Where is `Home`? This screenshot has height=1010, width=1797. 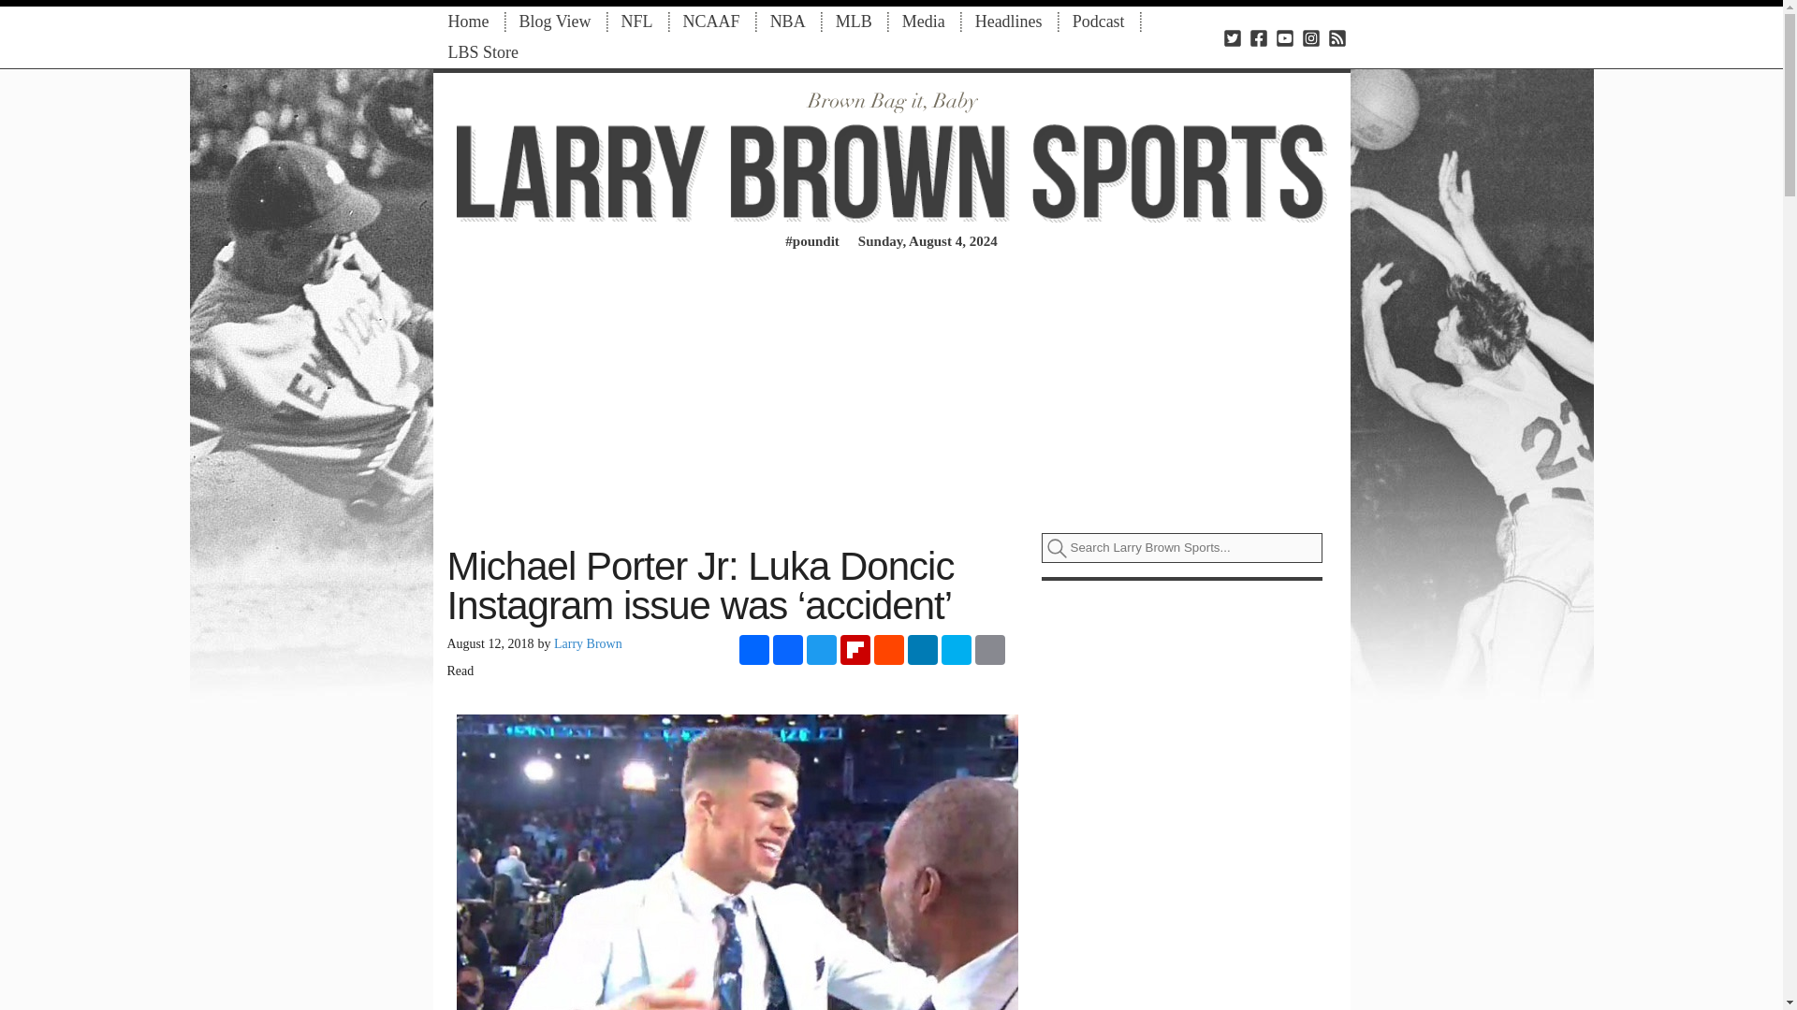 Home is located at coordinates (468, 21).